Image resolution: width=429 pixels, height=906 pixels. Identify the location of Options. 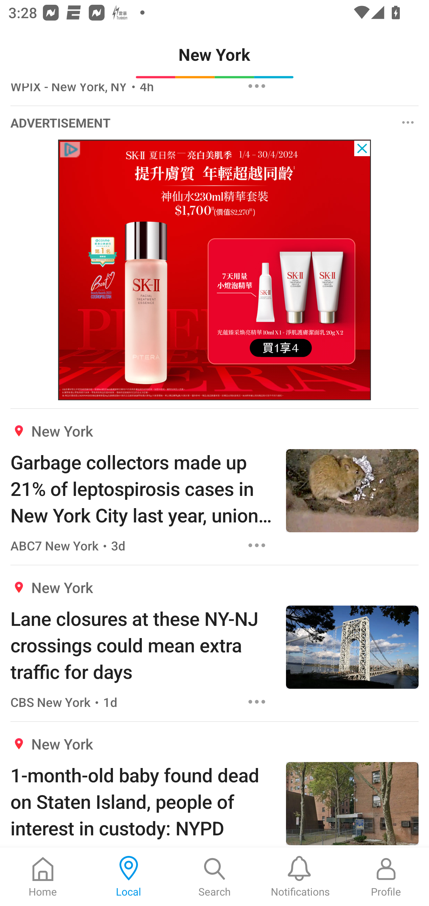
(257, 702).